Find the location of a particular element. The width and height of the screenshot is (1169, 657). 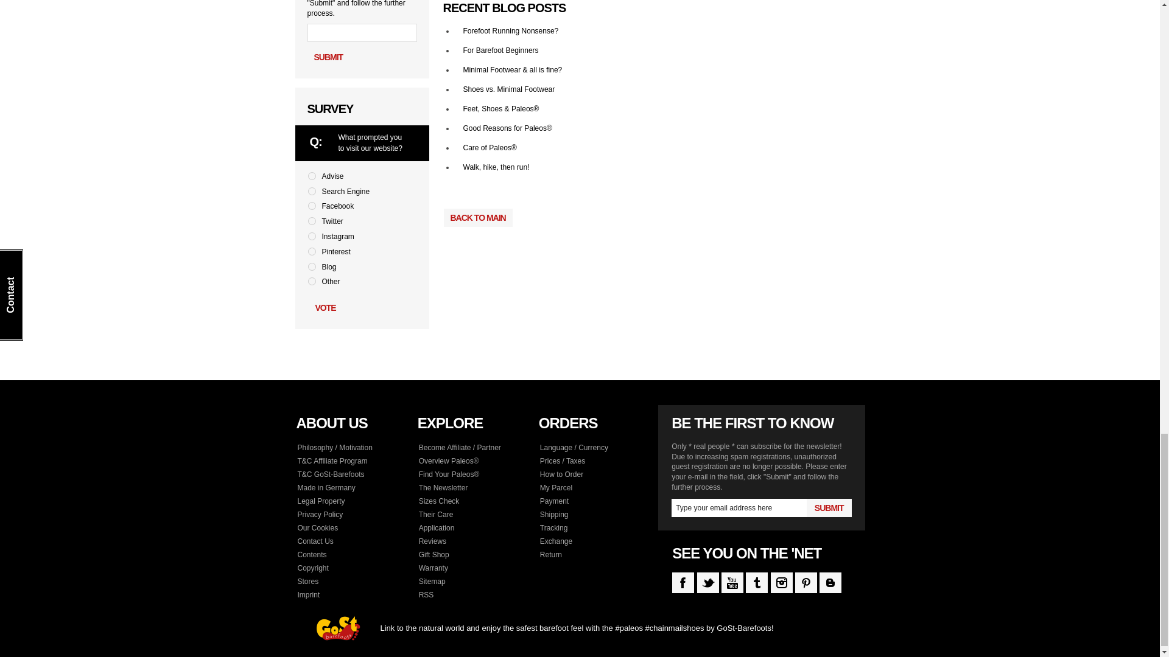

26 is located at coordinates (312, 221).